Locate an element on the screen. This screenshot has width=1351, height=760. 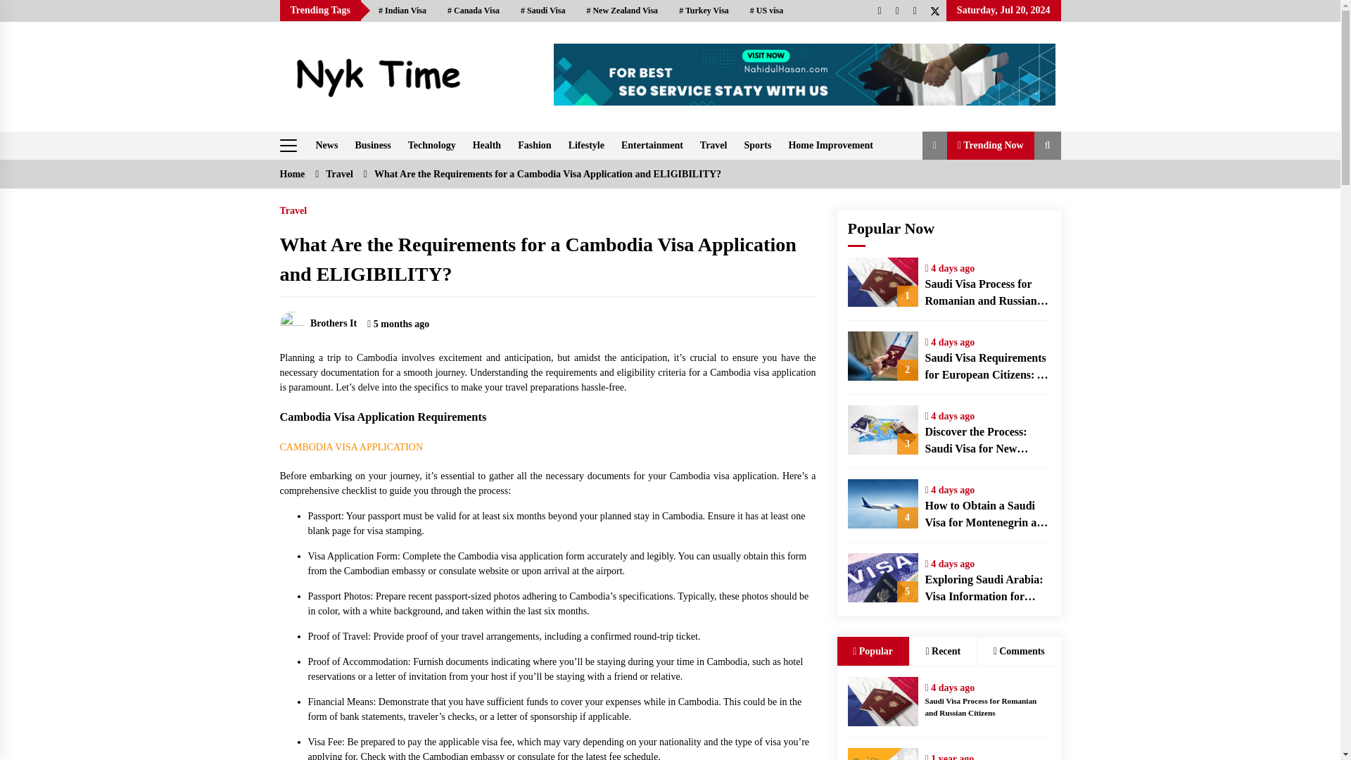
Fashion is located at coordinates (533, 145).